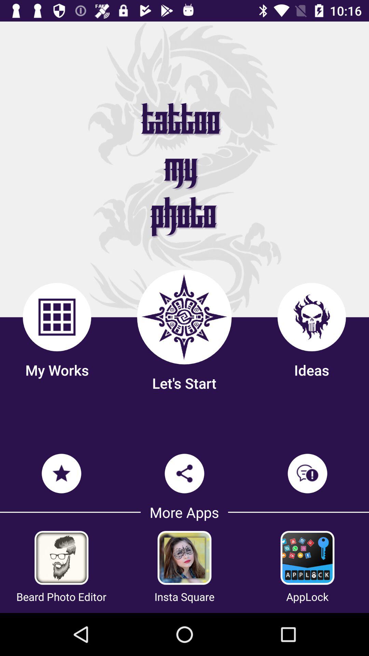 This screenshot has width=369, height=656. I want to click on click on the icon which is above the my works option, so click(57, 317).